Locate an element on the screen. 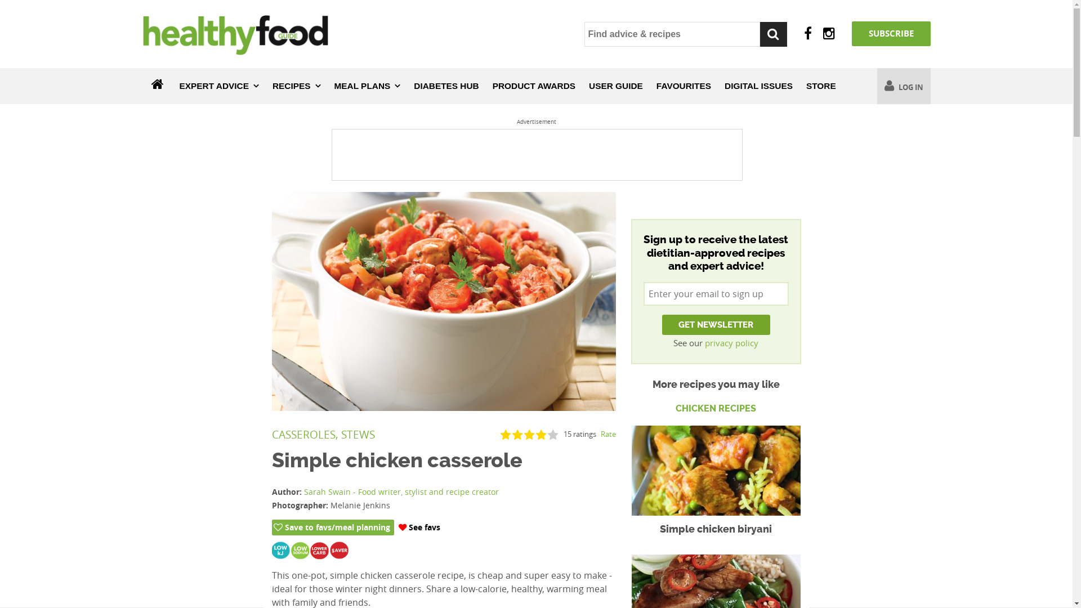 The image size is (1081, 608). PRODUCT AWARDS is located at coordinates (534, 86).